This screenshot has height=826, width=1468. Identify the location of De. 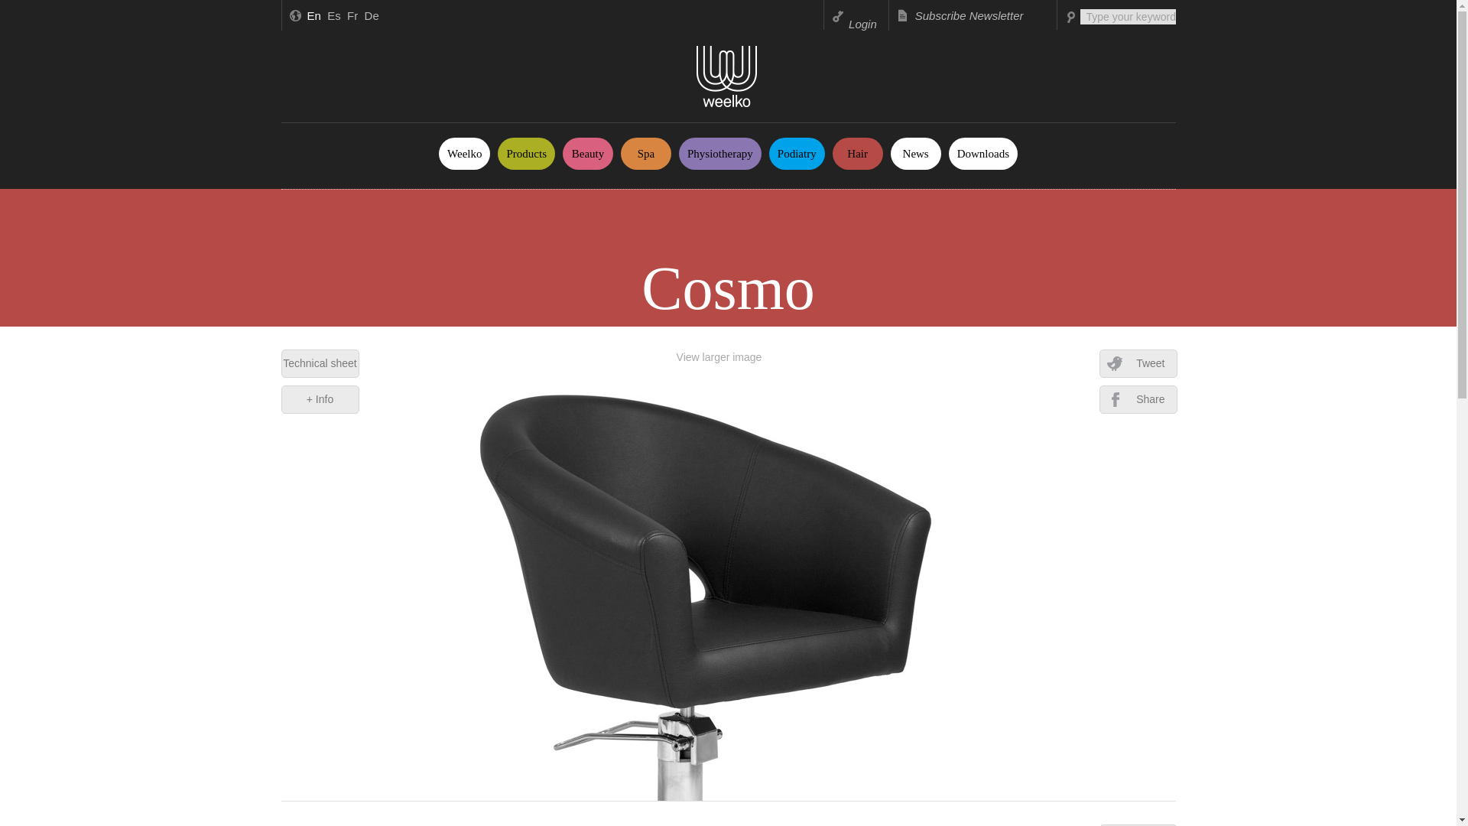
(372, 15).